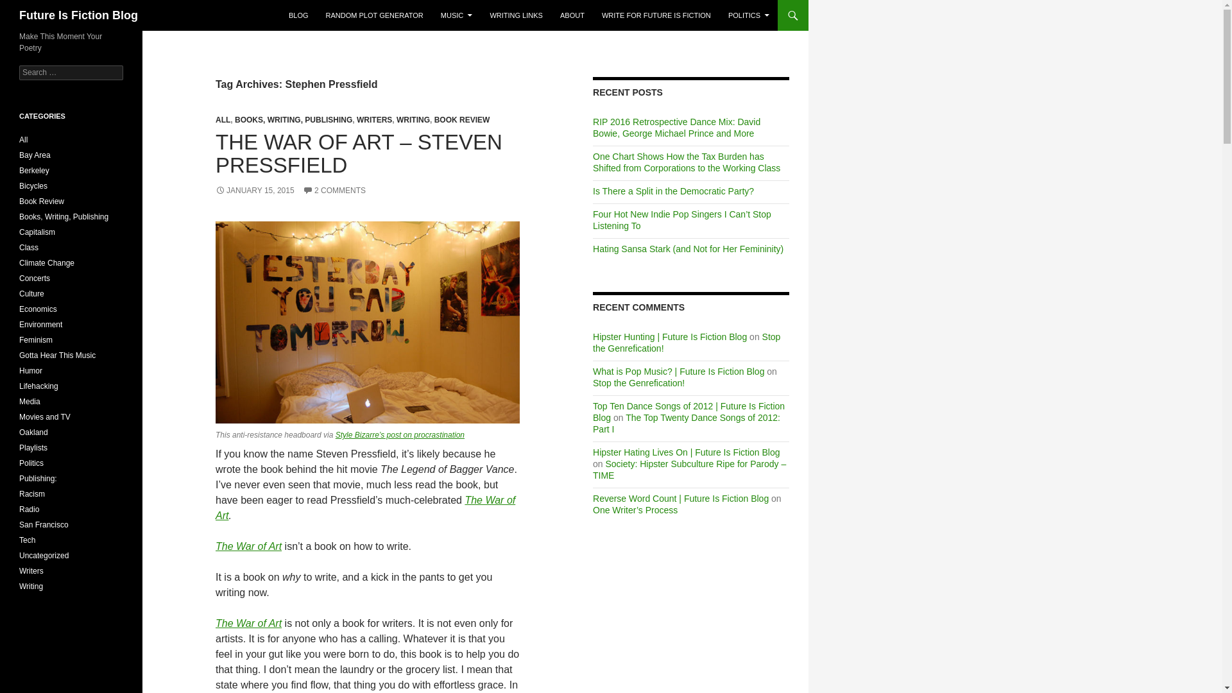 The image size is (1232, 693). What do you see at coordinates (78, 15) in the screenshot?
I see `Future Is Fiction Blog` at bounding box center [78, 15].